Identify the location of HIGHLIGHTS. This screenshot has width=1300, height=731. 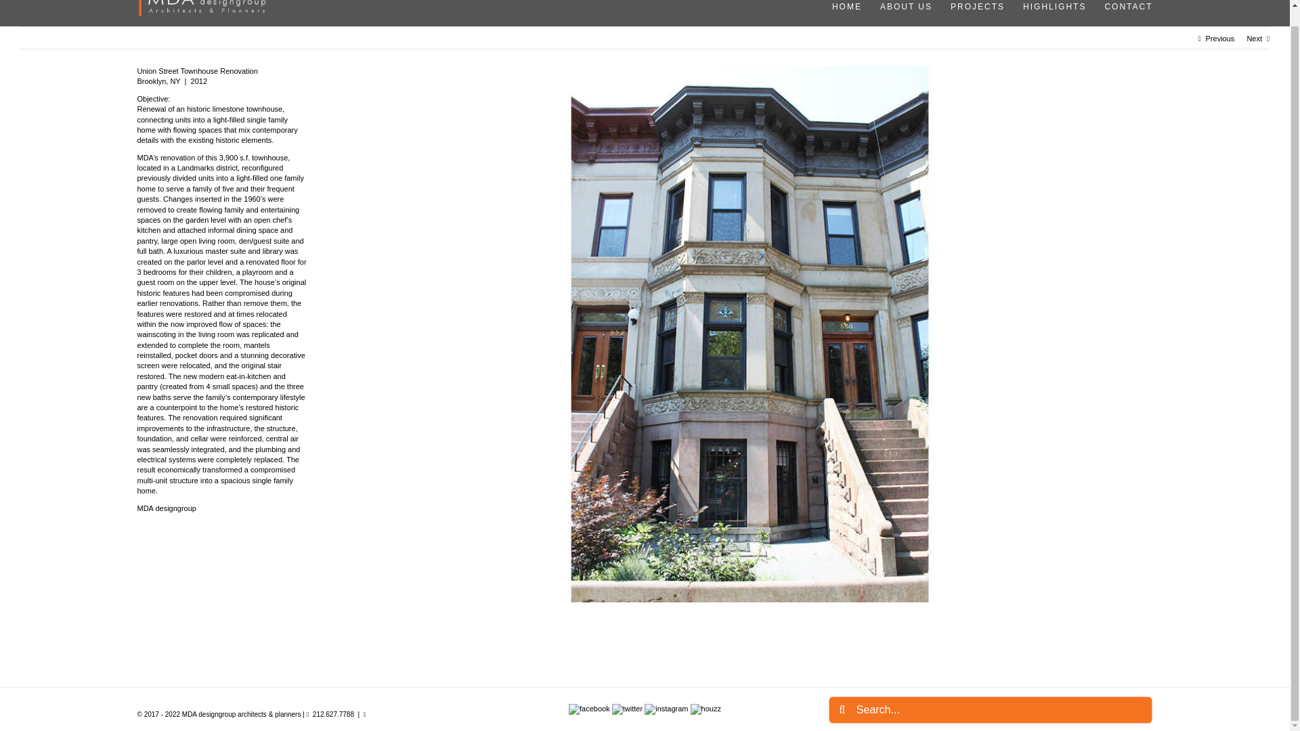
(1049, 7).